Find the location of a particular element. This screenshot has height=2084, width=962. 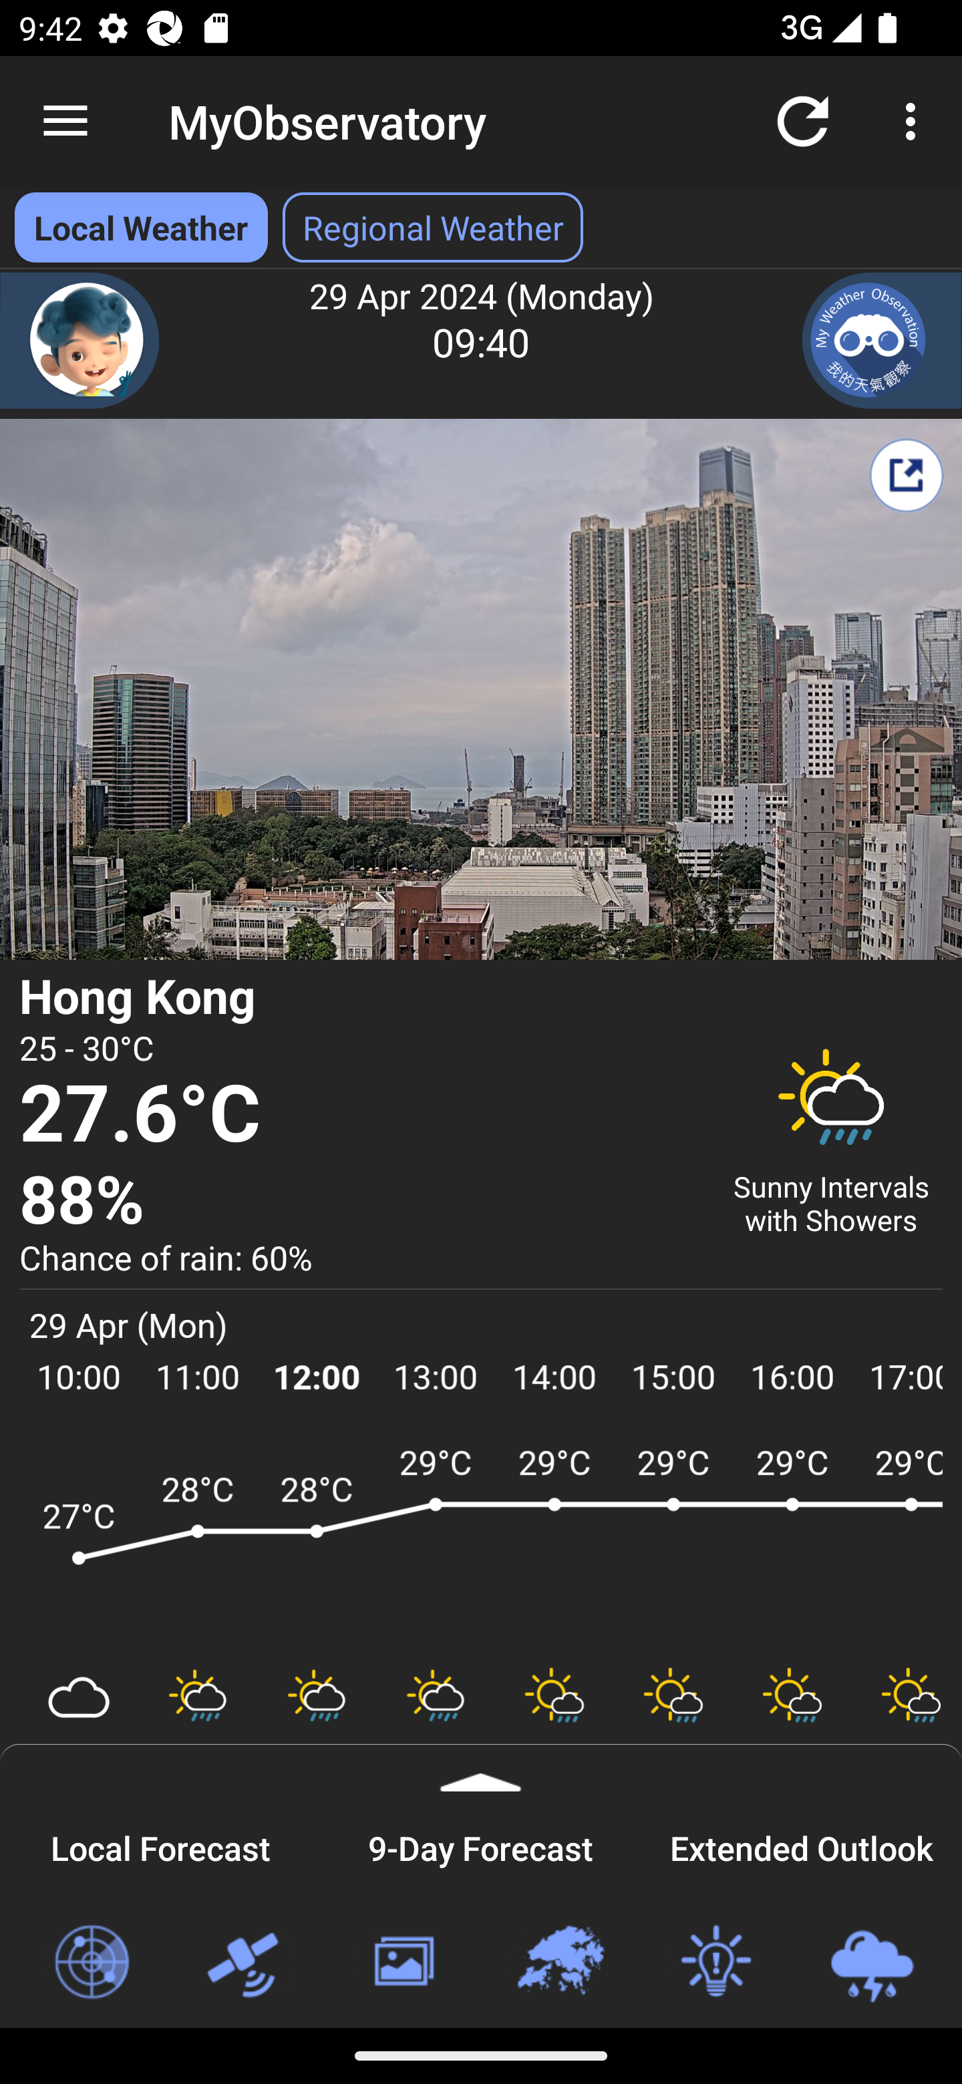

Satellite Images is located at coordinates (247, 1962).